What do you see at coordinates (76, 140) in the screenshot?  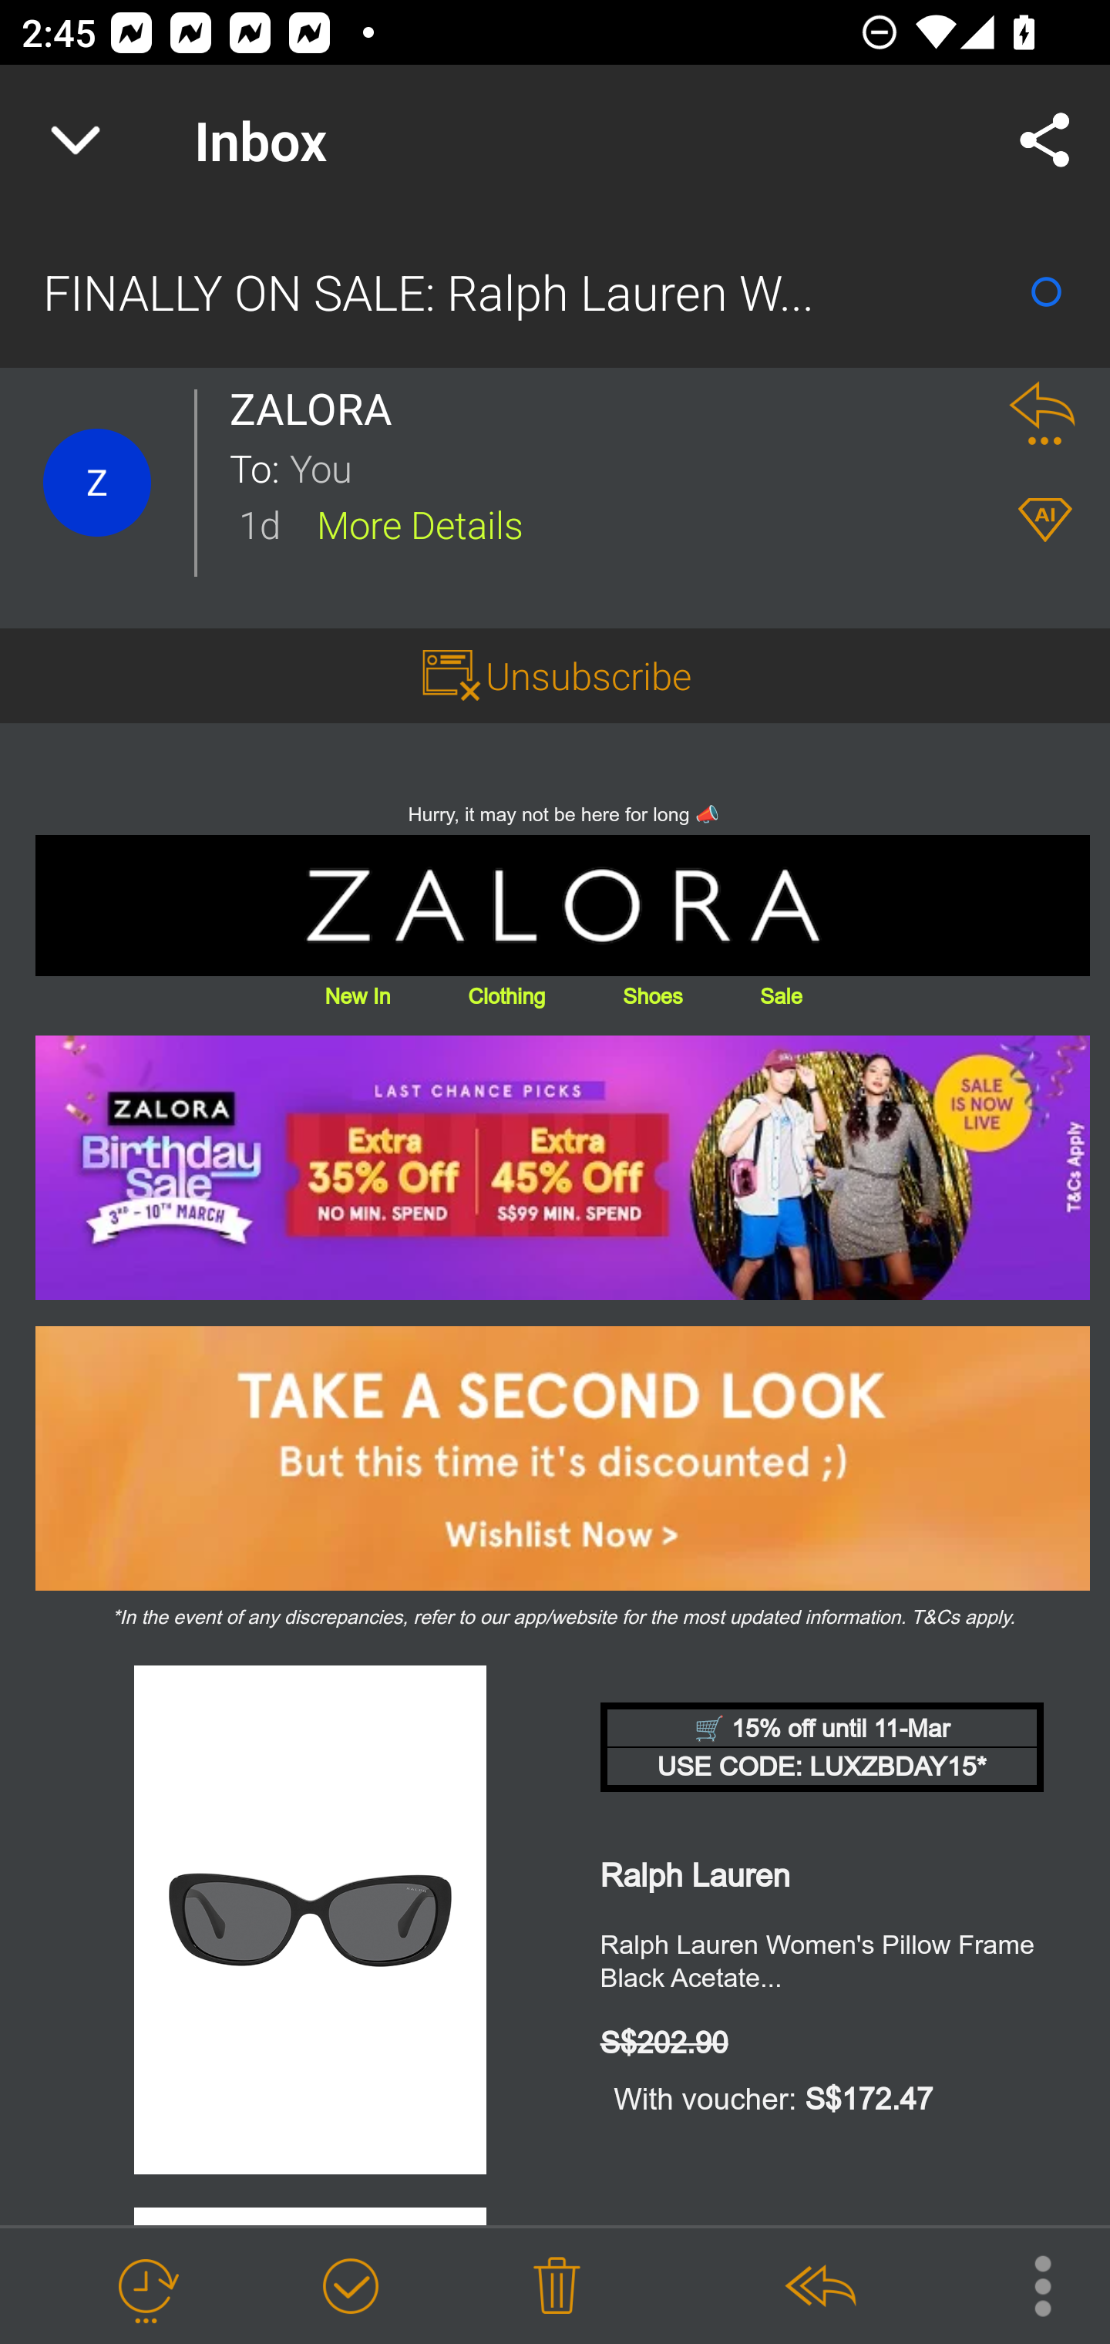 I see `Navigate up` at bounding box center [76, 140].